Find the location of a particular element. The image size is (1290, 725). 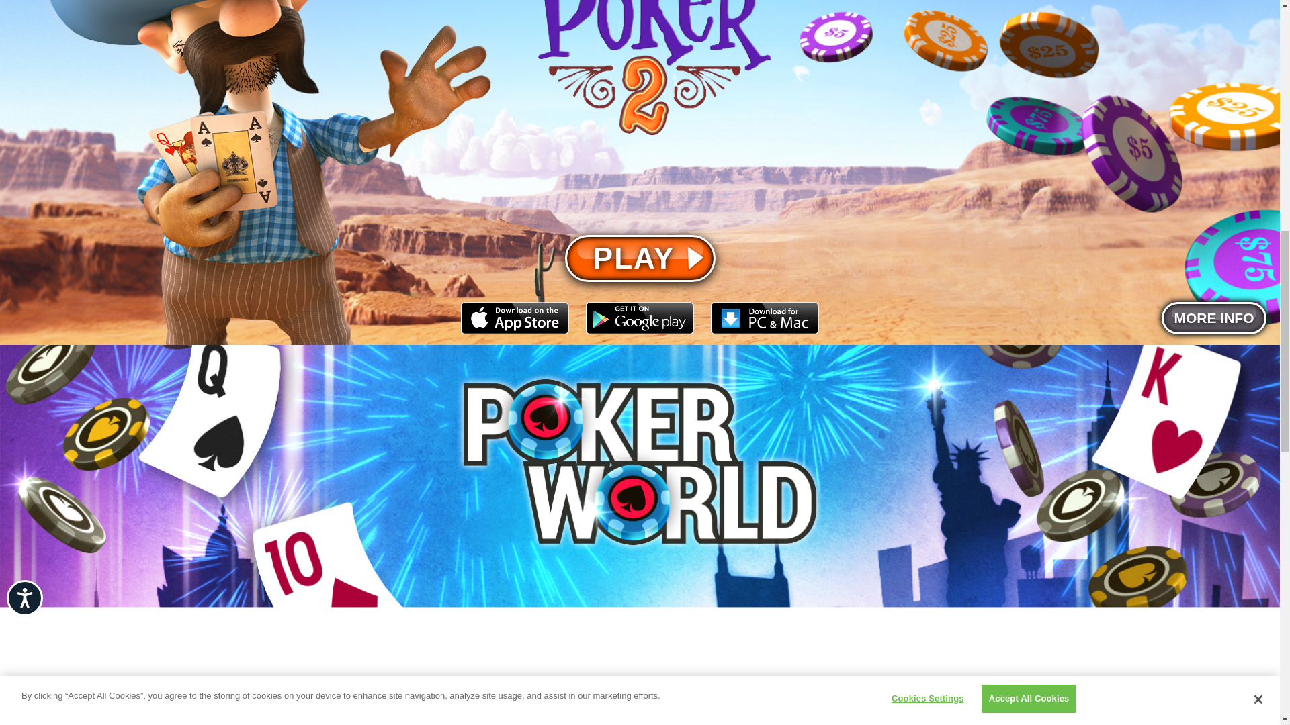

More Info is located at coordinates (1214, 318).